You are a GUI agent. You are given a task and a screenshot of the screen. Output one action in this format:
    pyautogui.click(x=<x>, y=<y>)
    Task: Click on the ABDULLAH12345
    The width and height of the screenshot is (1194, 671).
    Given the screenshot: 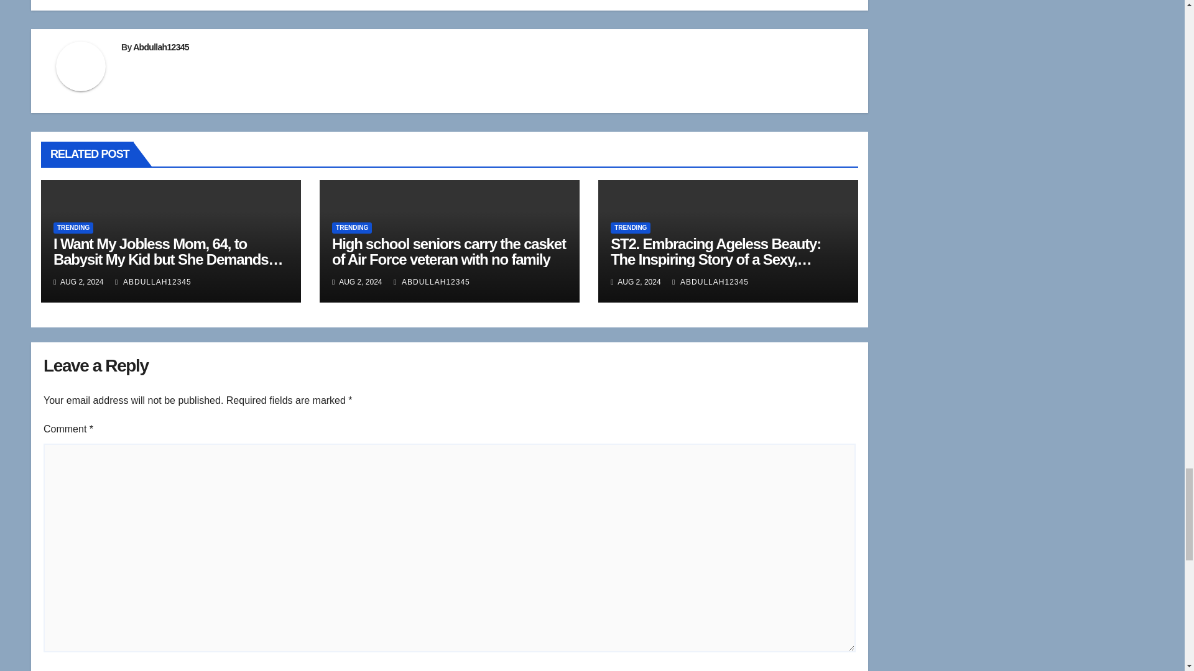 What is the action you would take?
    pyautogui.click(x=432, y=282)
    